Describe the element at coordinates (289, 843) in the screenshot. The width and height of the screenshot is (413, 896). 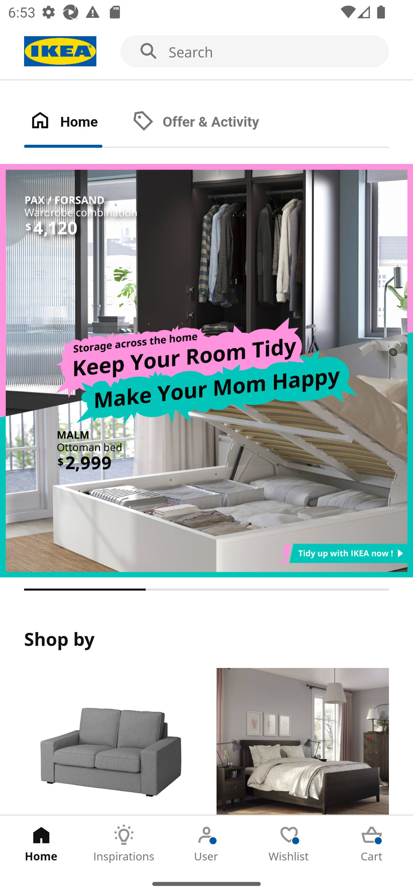
I see `Wishlist
Tab 4 of 5` at that location.